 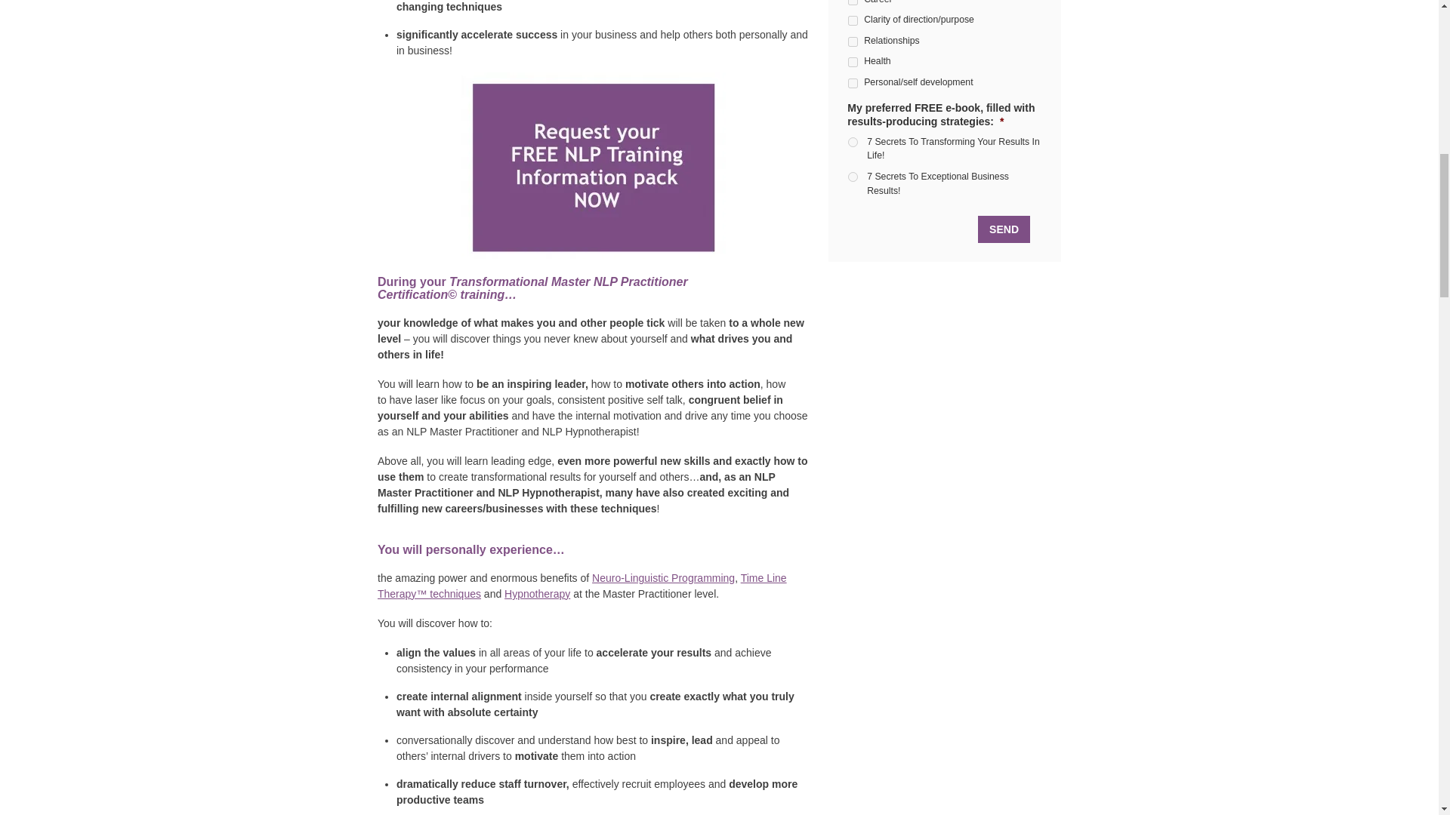 I want to click on Send, so click(x=1003, y=229).